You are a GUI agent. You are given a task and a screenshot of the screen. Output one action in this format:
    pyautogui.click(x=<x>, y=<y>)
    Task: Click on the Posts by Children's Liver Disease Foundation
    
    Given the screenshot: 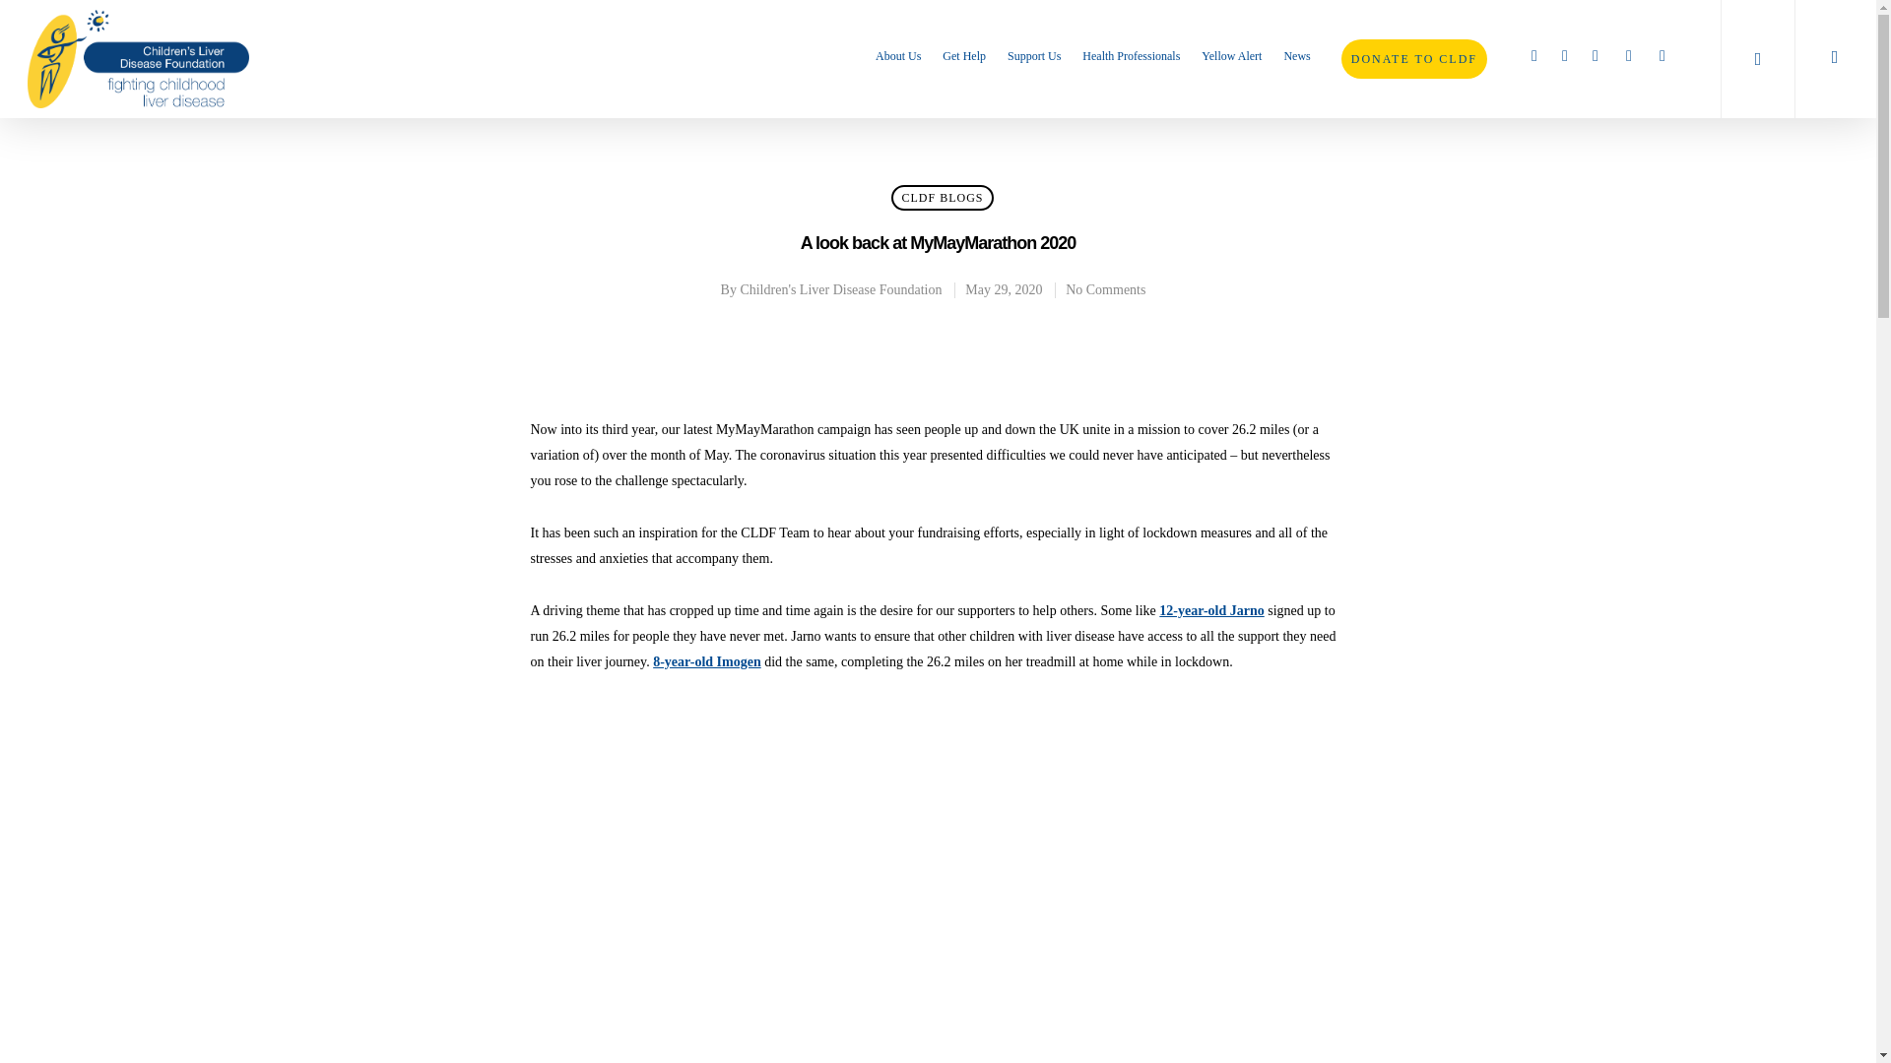 What is the action you would take?
    pyautogui.click(x=840, y=289)
    